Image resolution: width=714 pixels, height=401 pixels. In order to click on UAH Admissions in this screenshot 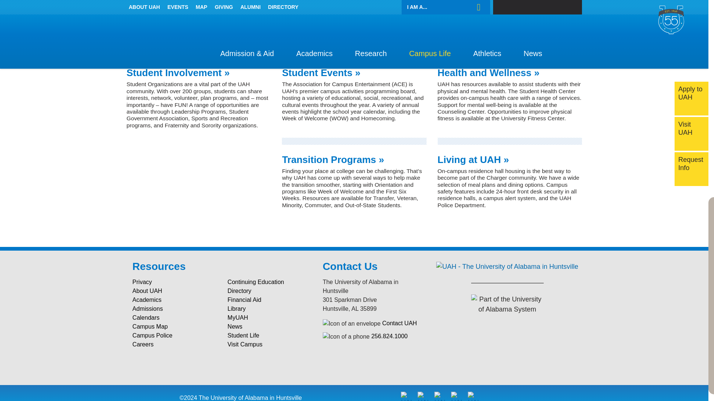, I will do `click(174, 309)`.